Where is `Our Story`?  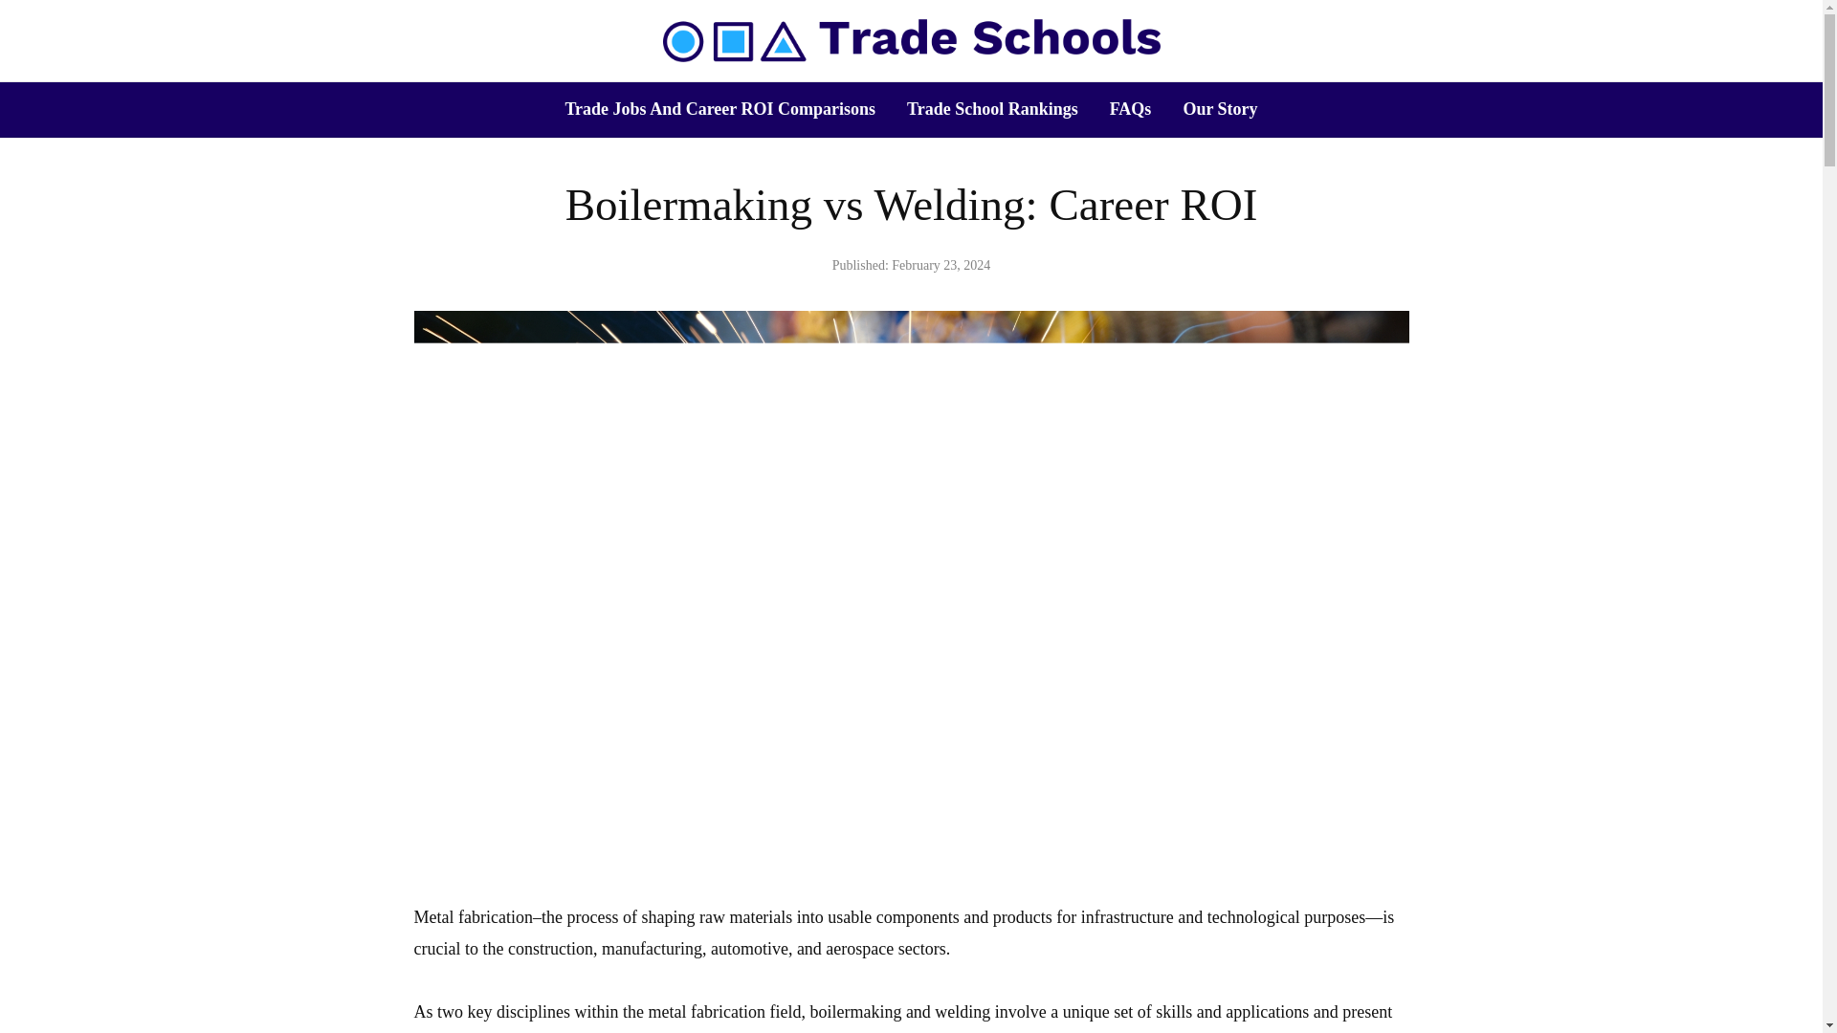 Our Story is located at coordinates (1219, 109).